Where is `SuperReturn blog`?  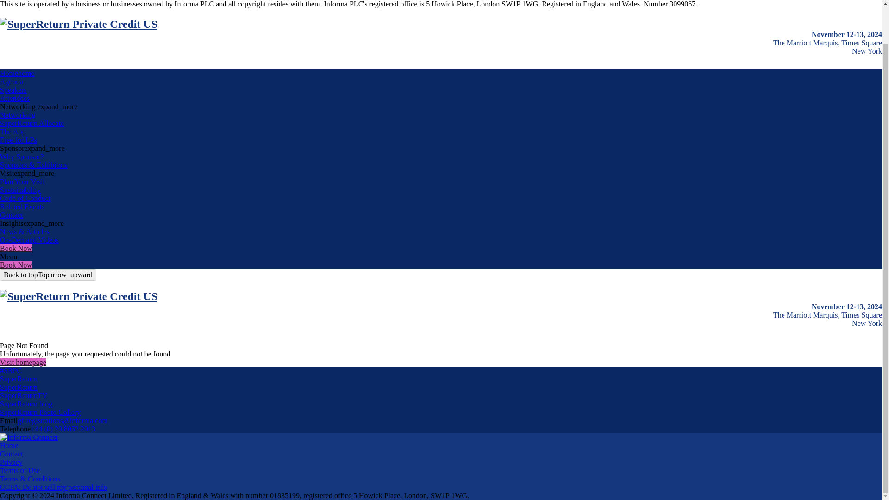
SuperReturn blog is located at coordinates (26, 404).